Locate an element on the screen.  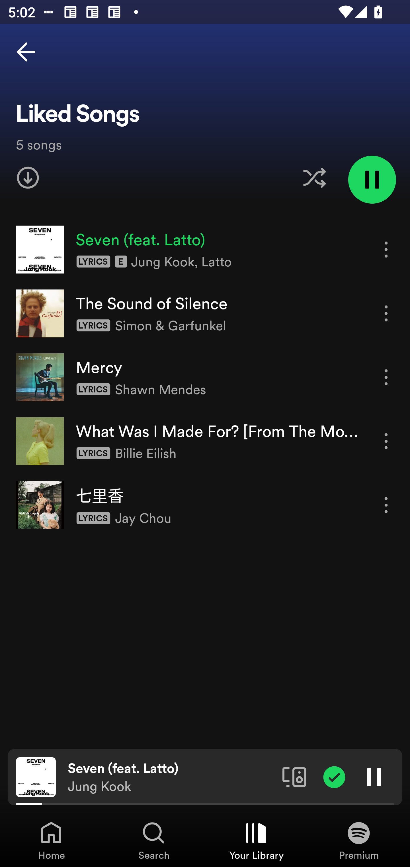
More options for song Seven (feat. Latto) is located at coordinates (386, 249).